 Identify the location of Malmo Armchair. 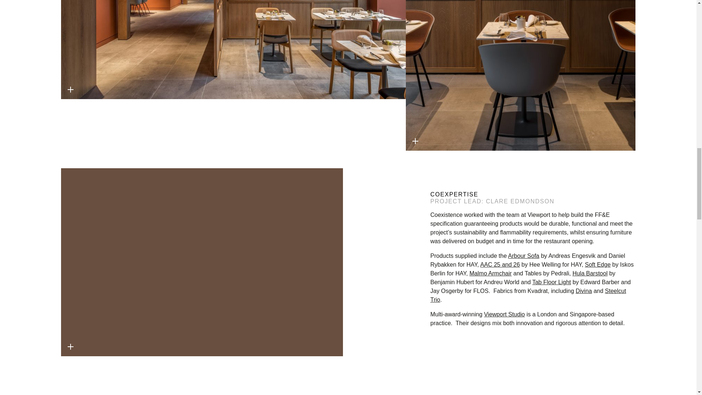
(491, 273).